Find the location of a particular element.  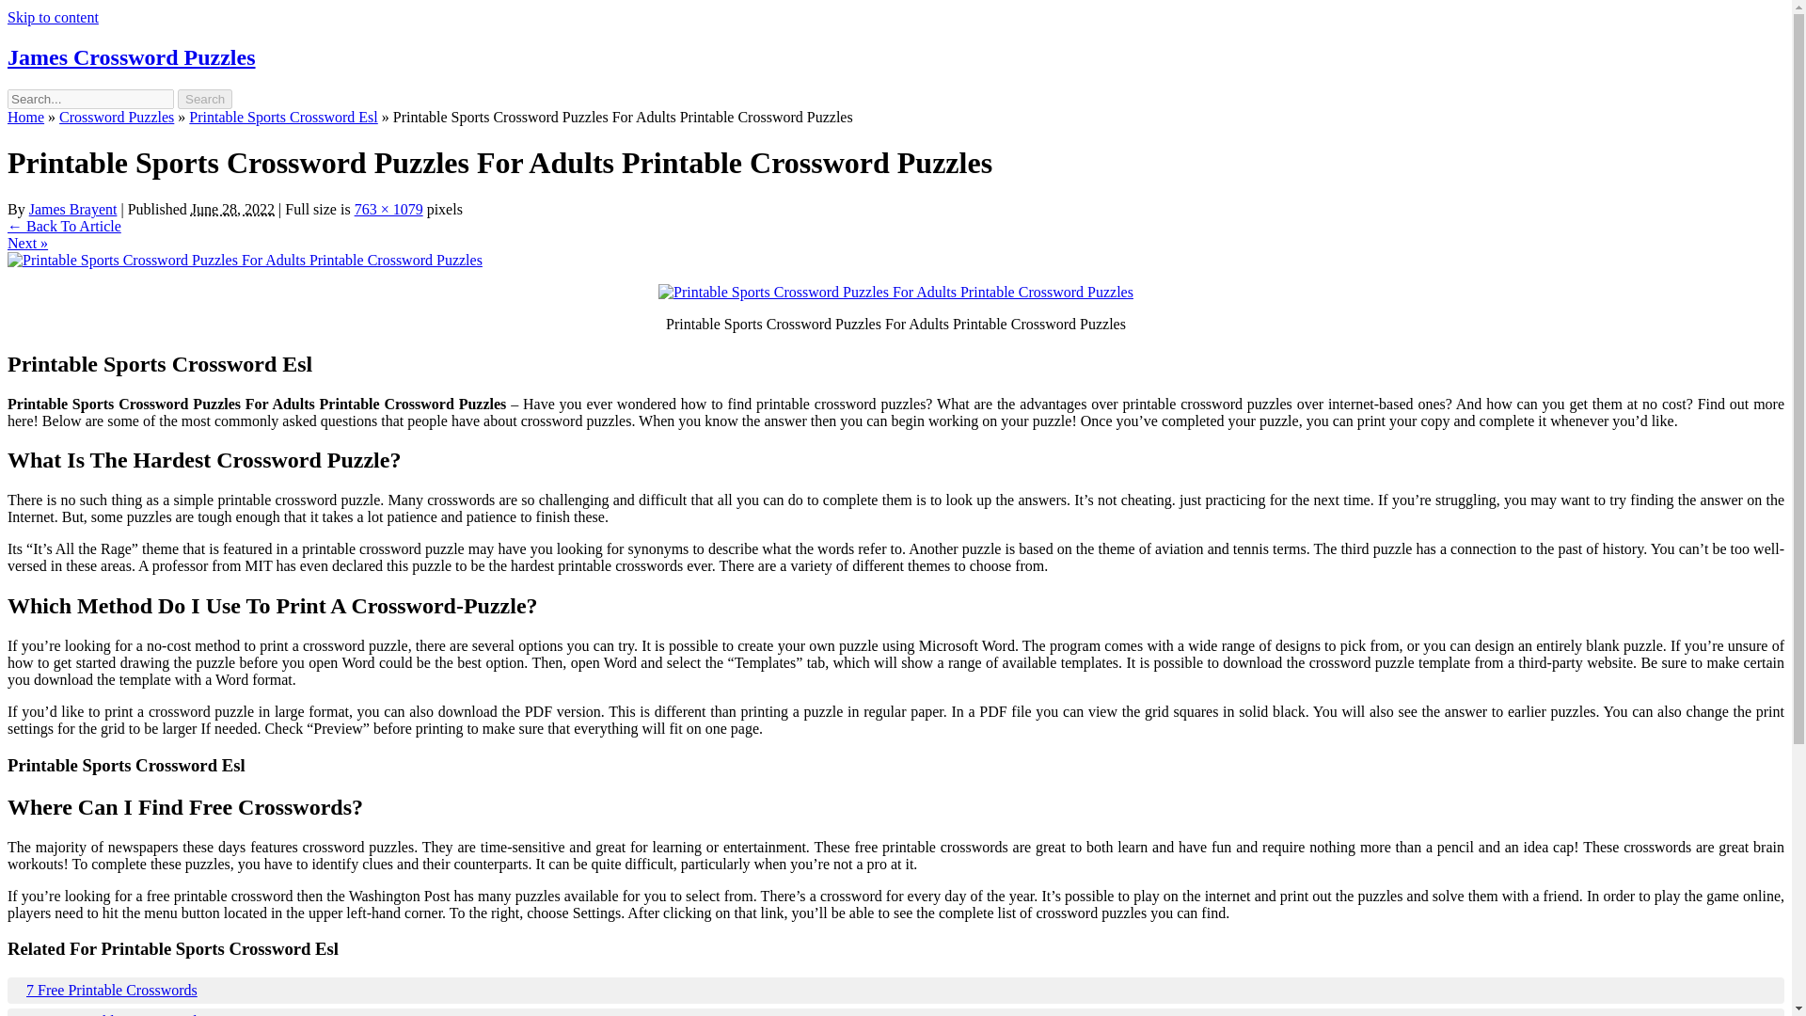

View all posts by James Brayent is located at coordinates (72, 209).